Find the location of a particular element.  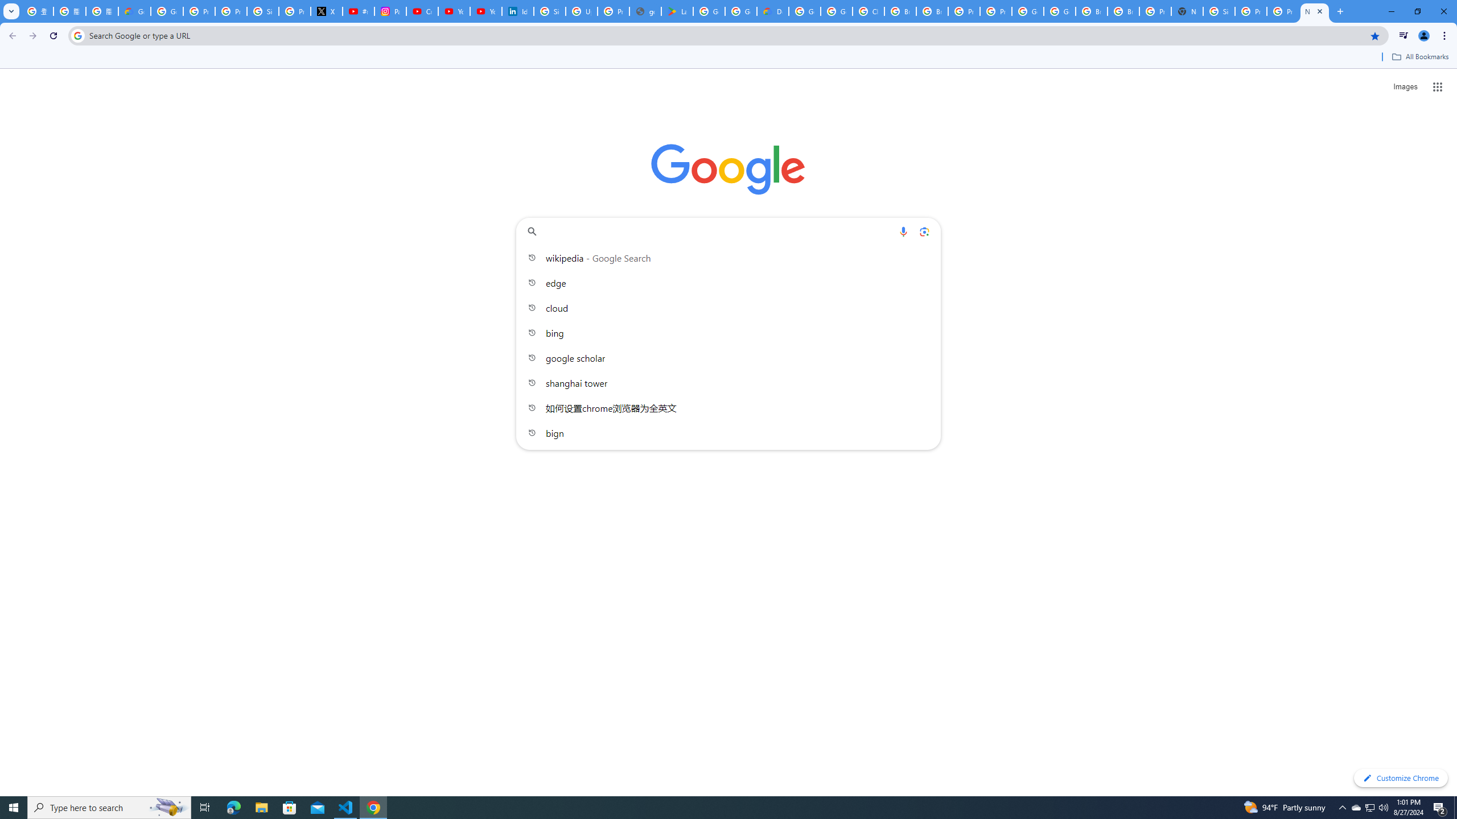

Search for Images  is located at coordinates (1405, 87).